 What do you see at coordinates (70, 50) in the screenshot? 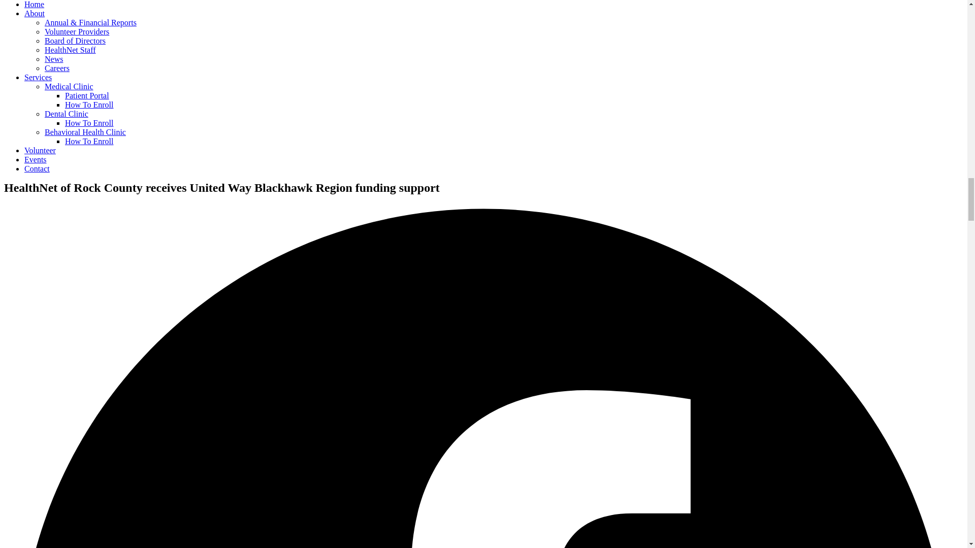
I see `HealthNet Staff` at bounding box center [70, 50].